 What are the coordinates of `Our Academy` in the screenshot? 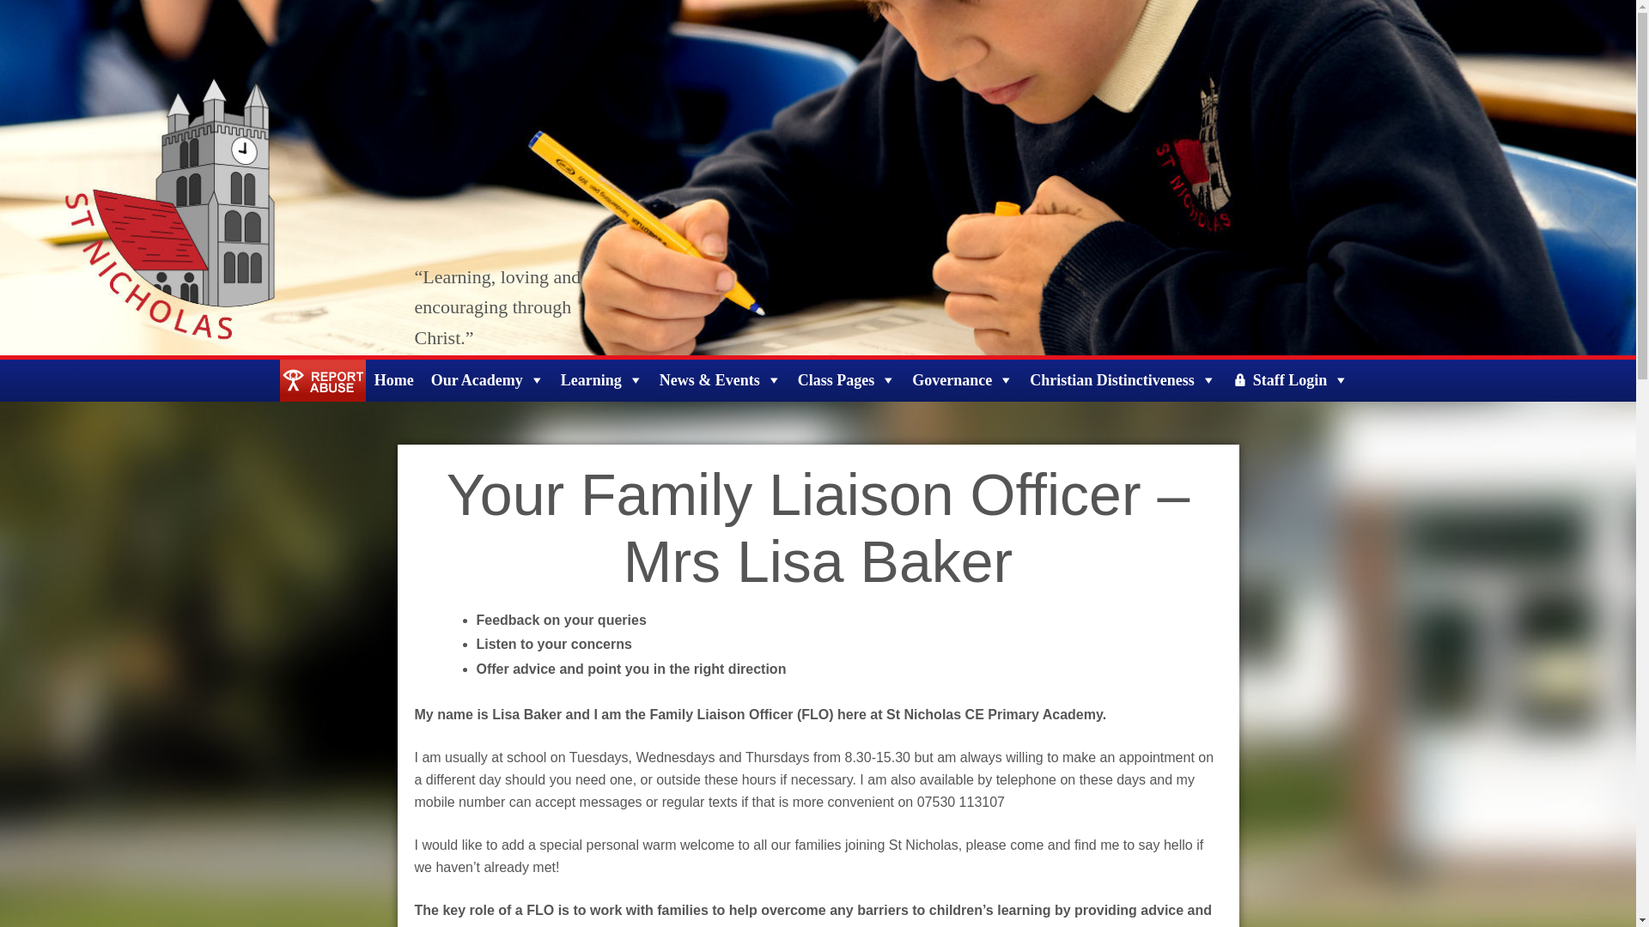 It's located at (487, 380).